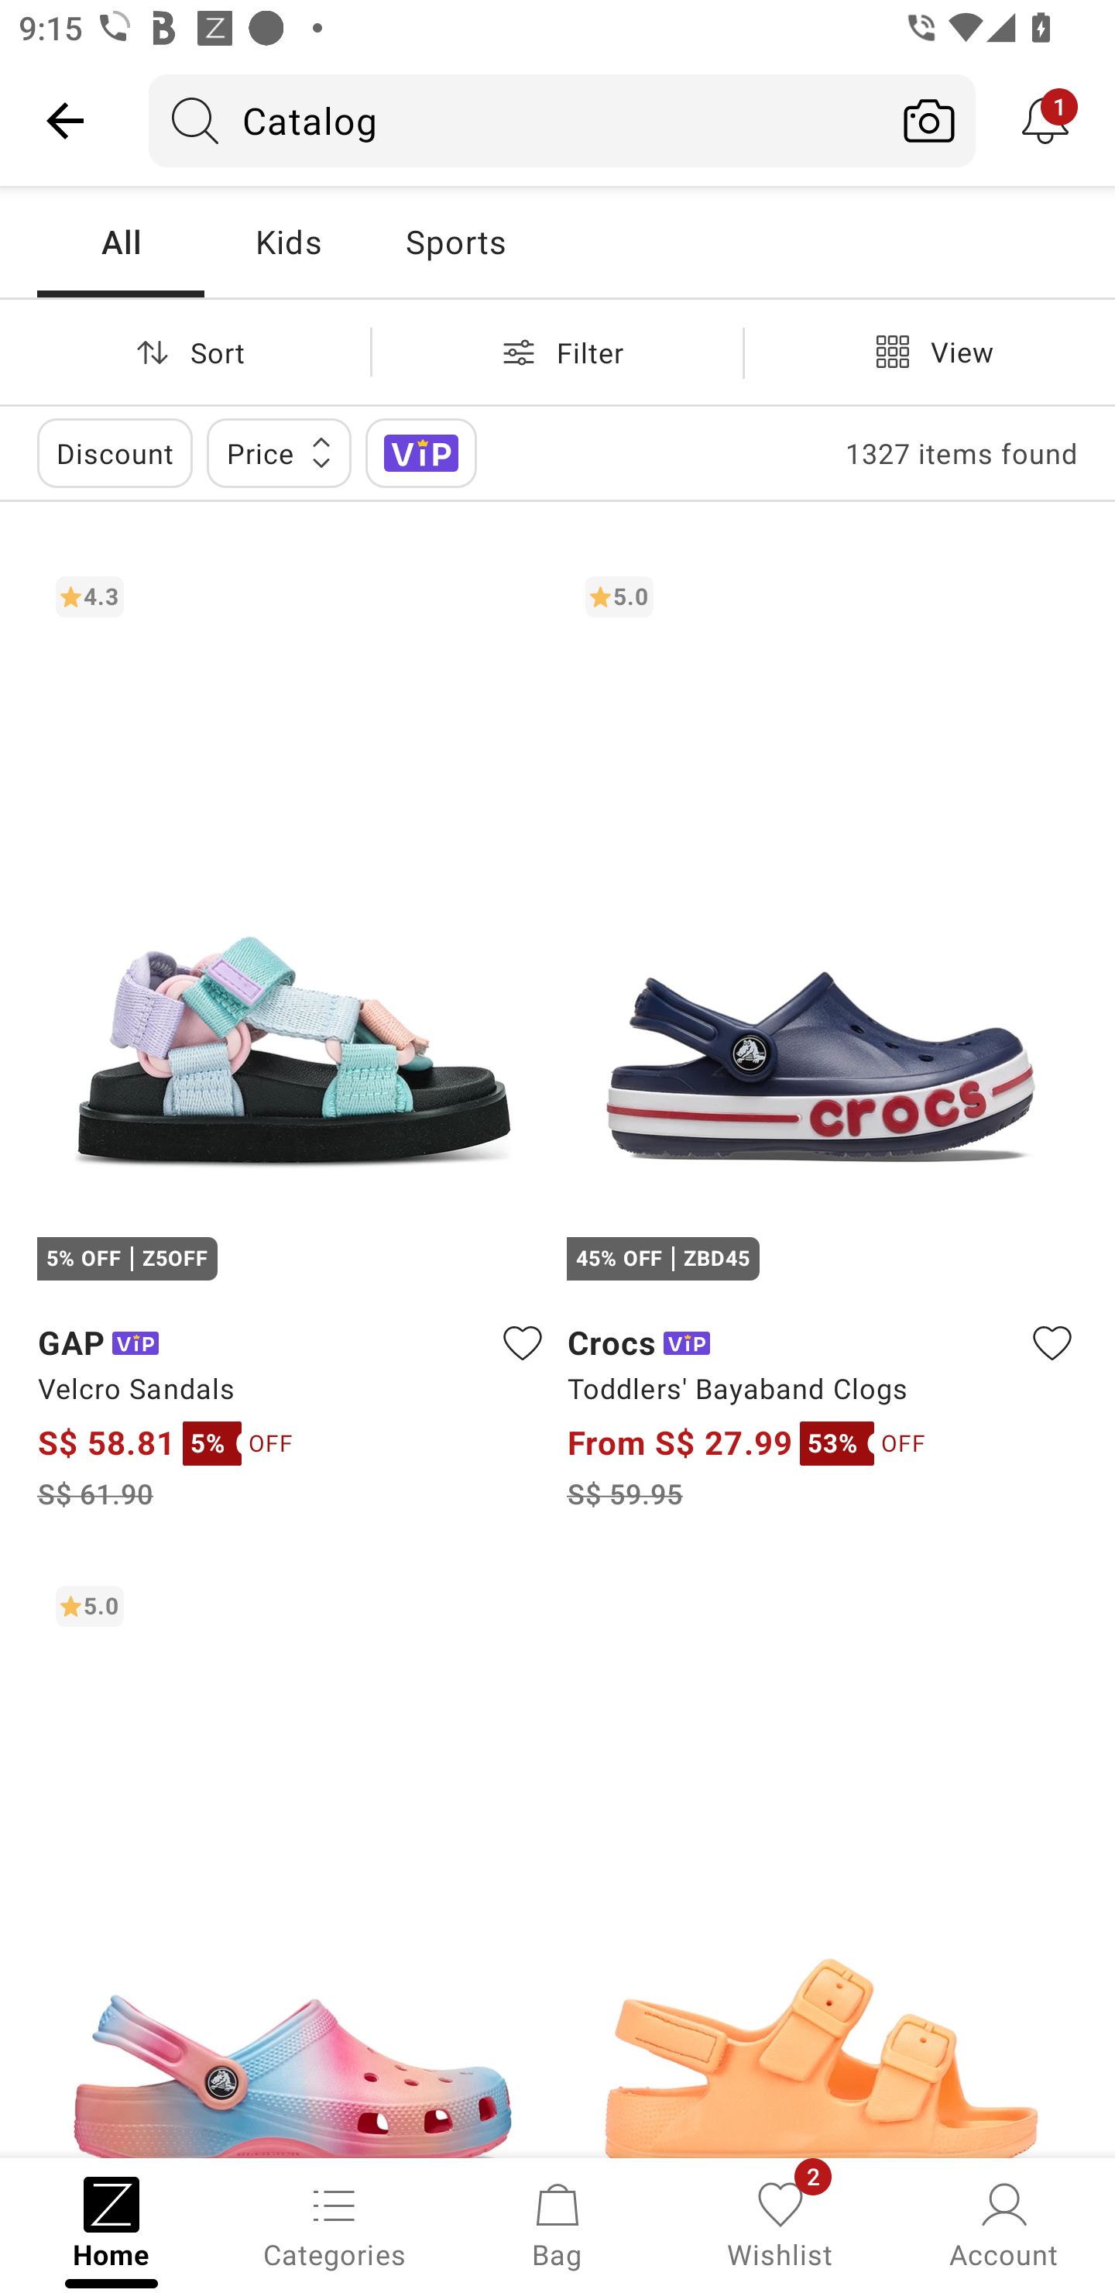  What do you see at coordinates (557, 2223) in the screenshot?
I see `Bag` at bounding box center [557, 2223].